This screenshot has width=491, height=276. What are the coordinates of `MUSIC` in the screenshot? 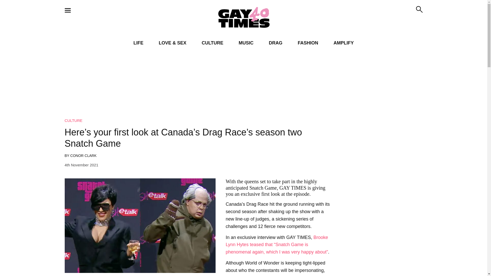 It's located at (246, 43).